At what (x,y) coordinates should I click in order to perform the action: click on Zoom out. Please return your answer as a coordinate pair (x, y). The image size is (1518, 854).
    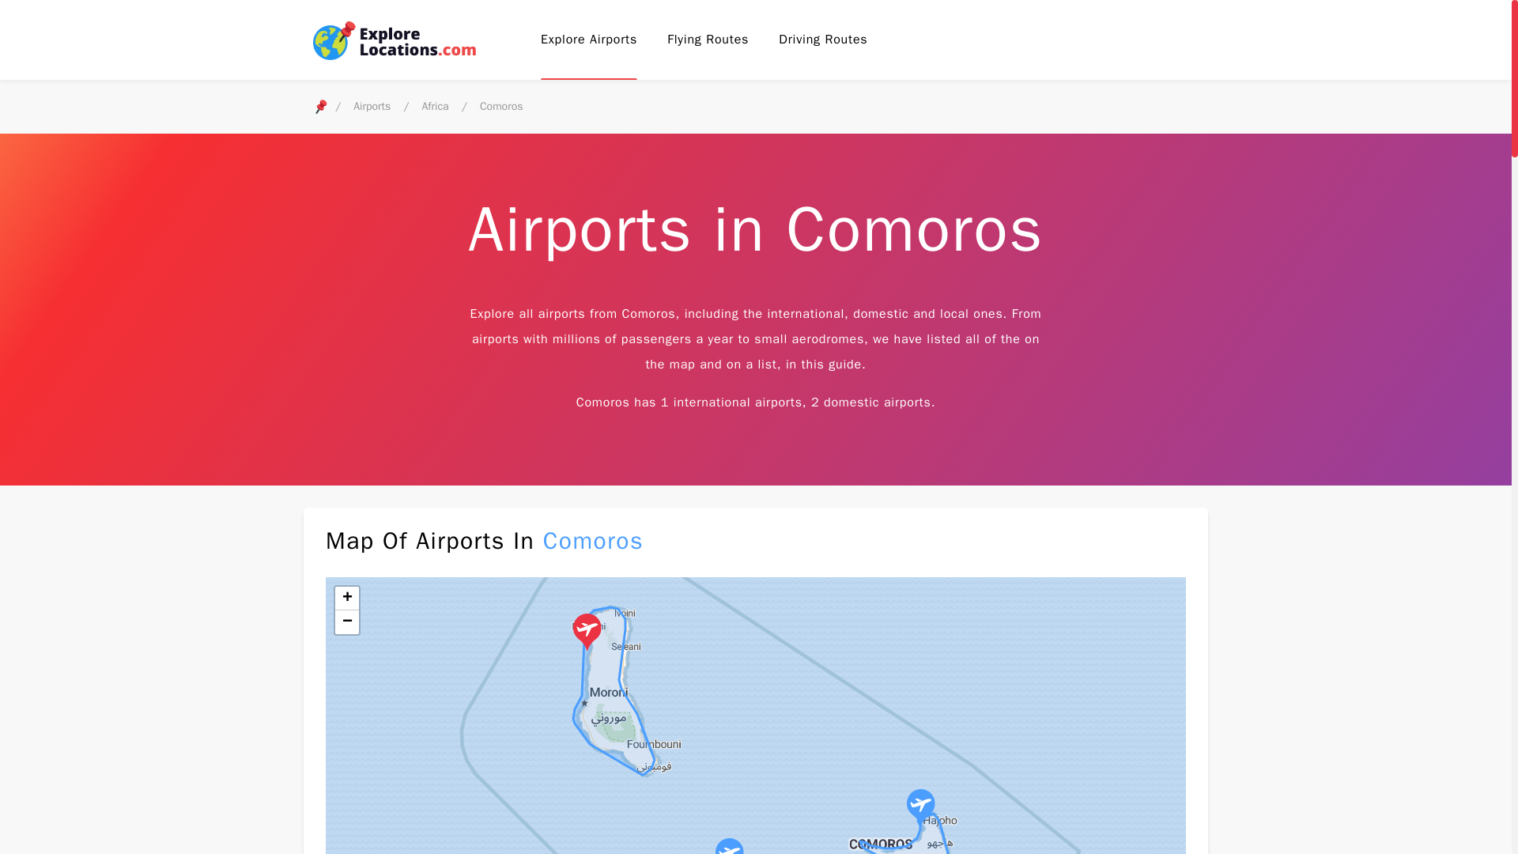
    Looking at the image, I should click on (346, 622).